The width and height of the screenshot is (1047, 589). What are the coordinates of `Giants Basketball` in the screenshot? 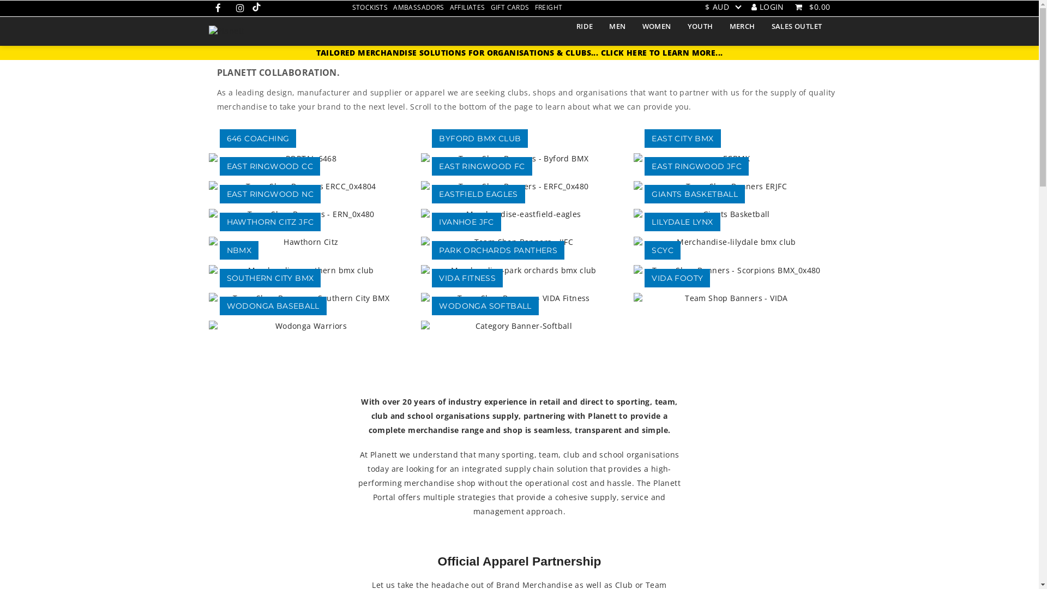 It's located at (732, 214).